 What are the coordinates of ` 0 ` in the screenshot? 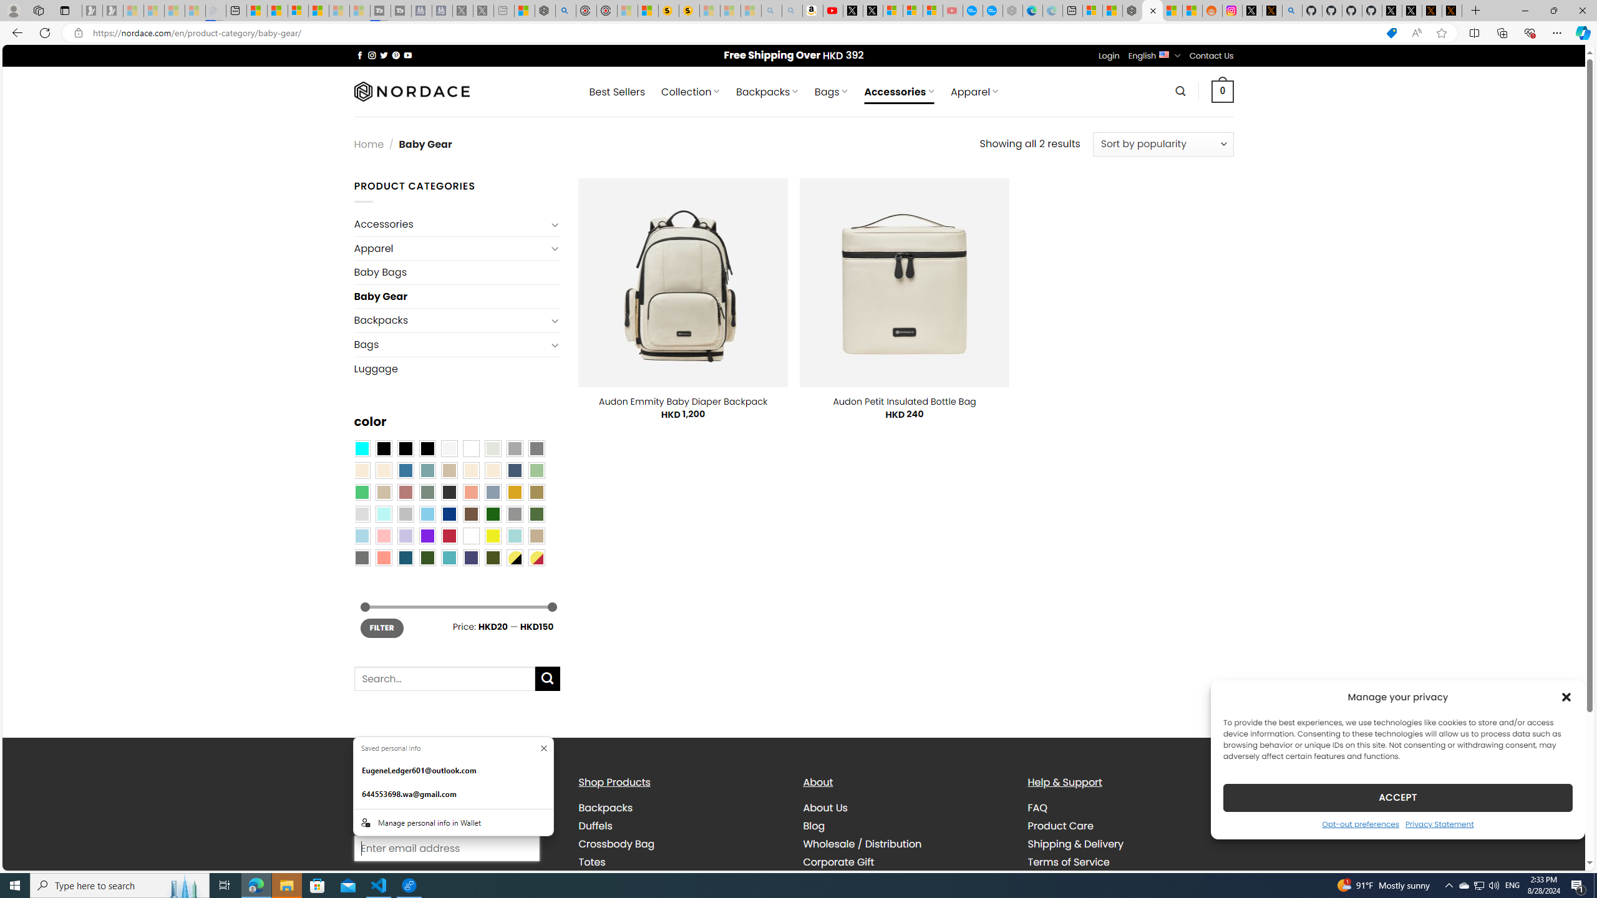 It's located at (1223, 91).